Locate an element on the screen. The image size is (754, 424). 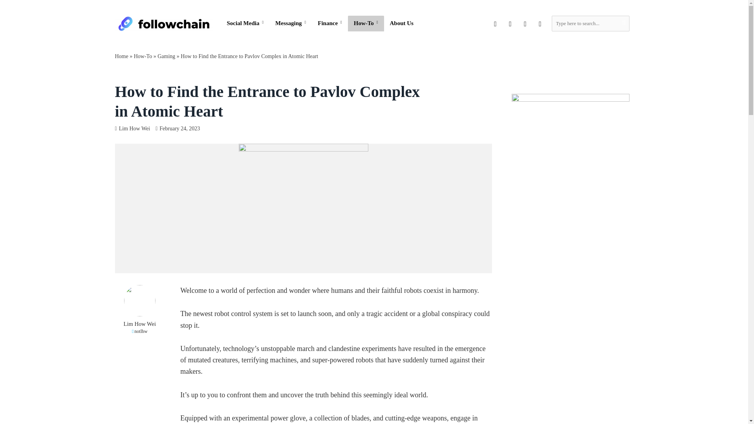
About Us is located at coordinates (401, 23).